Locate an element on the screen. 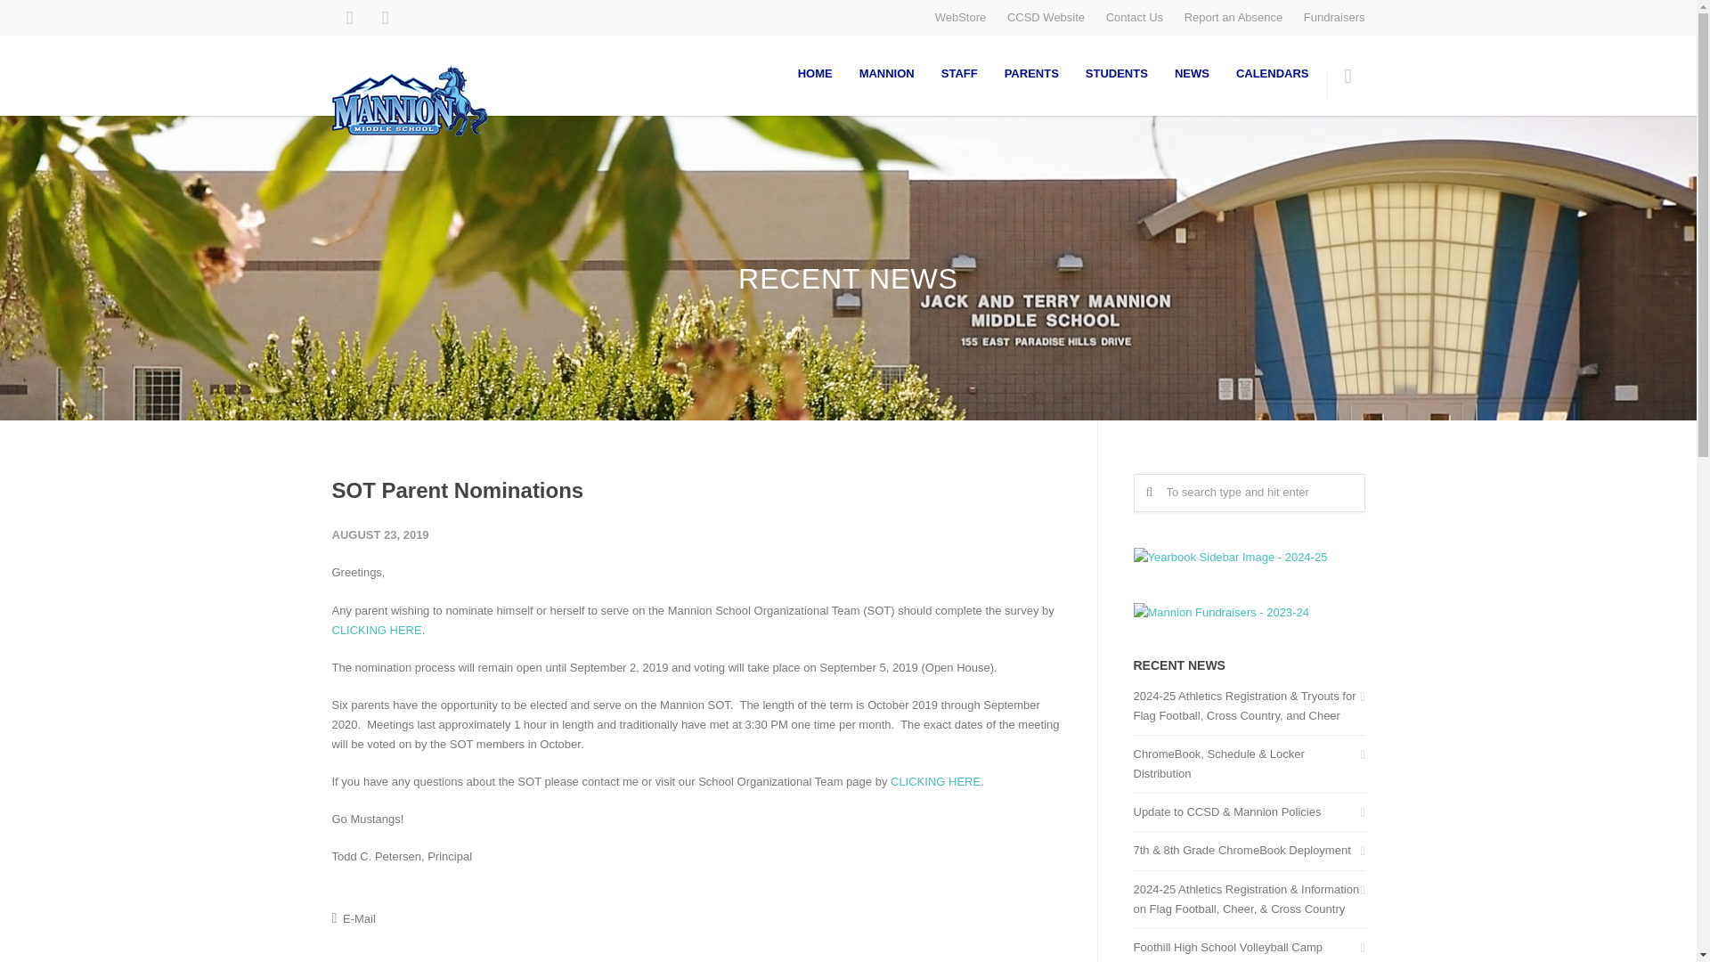 The height and width of the screenshot is (962, 1710). PARENTS is located at coordinates (1031, 73).